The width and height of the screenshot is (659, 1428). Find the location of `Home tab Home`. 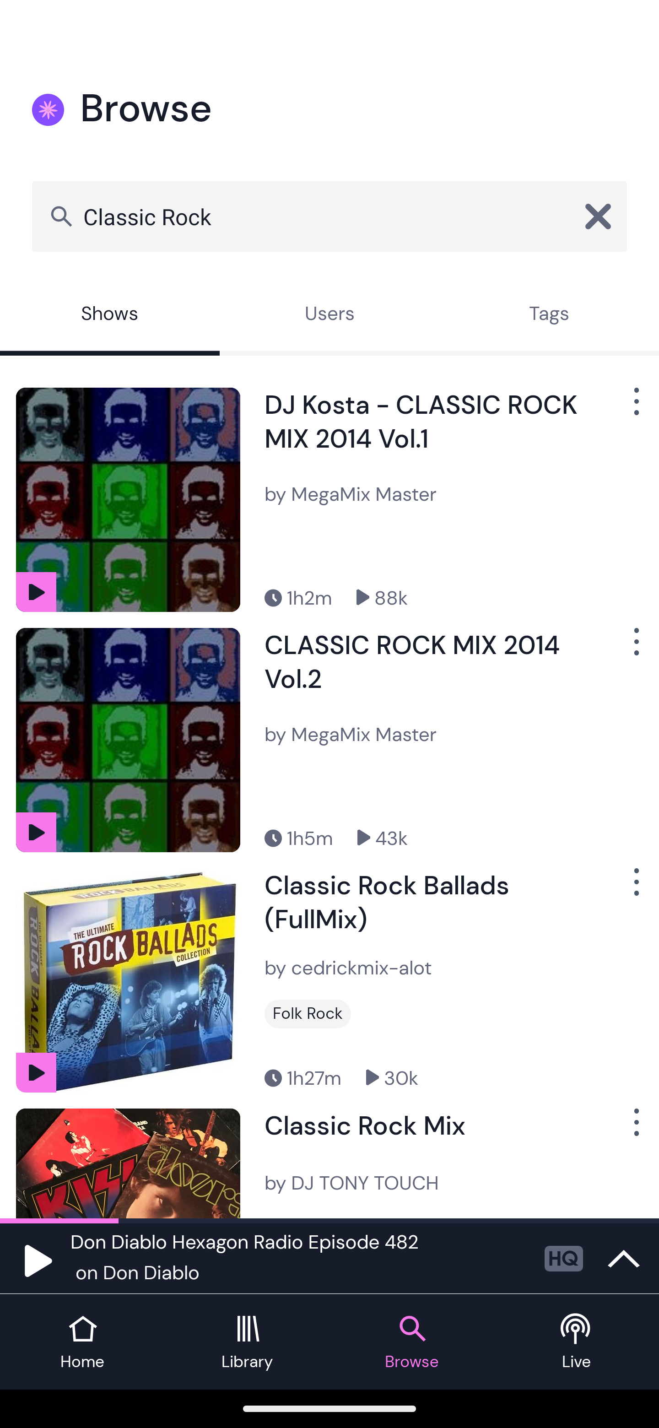

Home tab Home is located at coordinates (82, 1342).